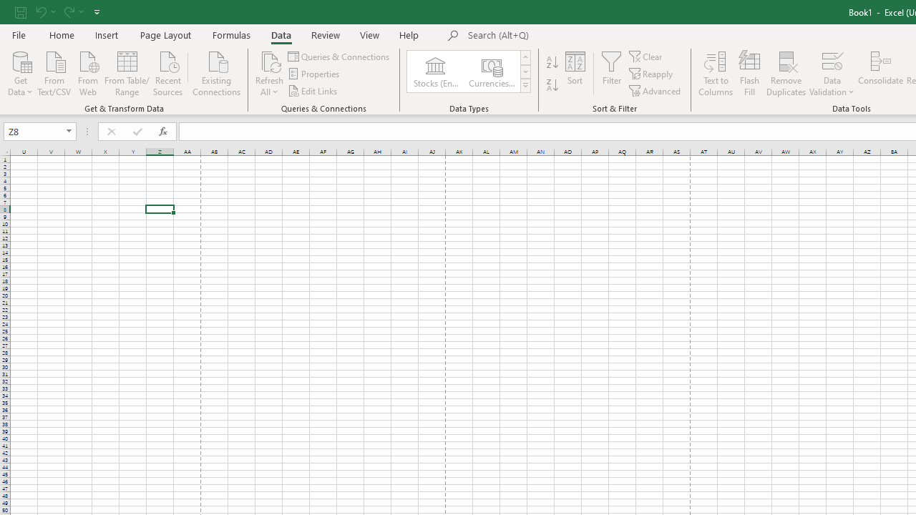 Image resolution: width=916 pixels, height=515 pixels. What do you see at coordinates (315, 74) in the screenshot?
I see `Properties` at bounding box center [315, 74].